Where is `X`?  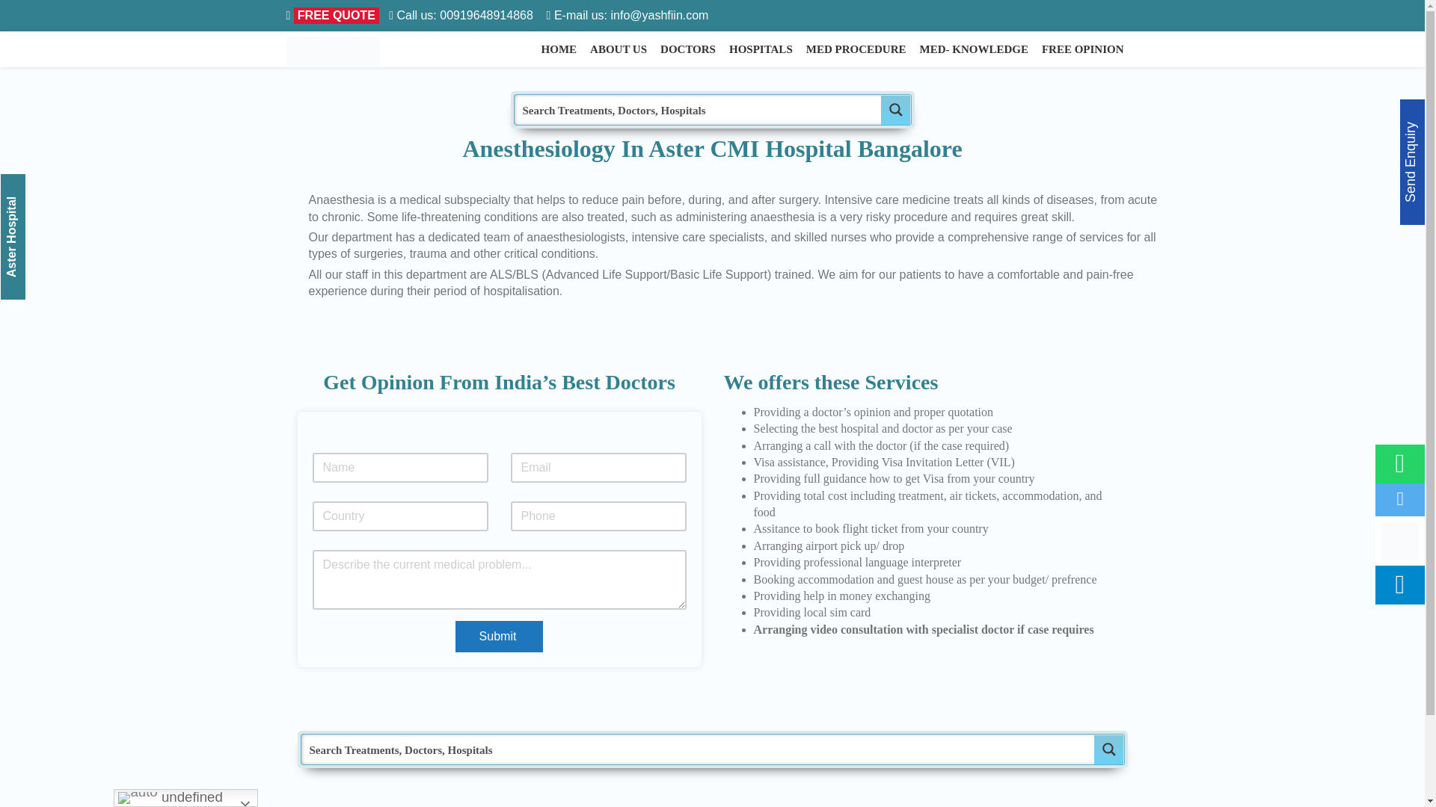 X is located at coordinates (1391, 64).